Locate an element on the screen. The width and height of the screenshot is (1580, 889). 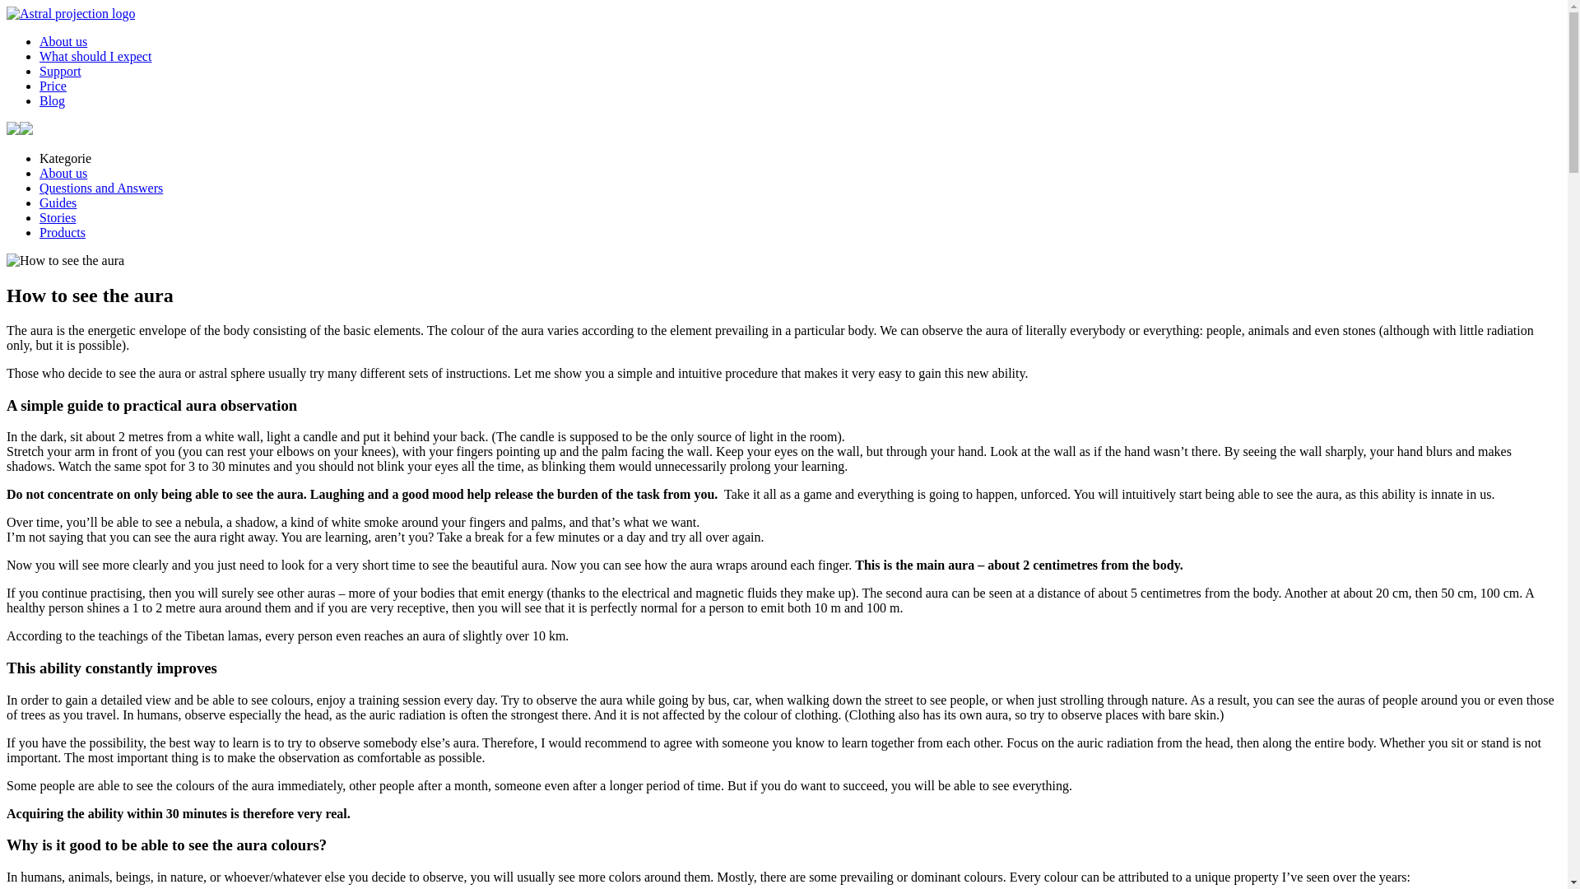
Products is located at coordinates (63, 232).